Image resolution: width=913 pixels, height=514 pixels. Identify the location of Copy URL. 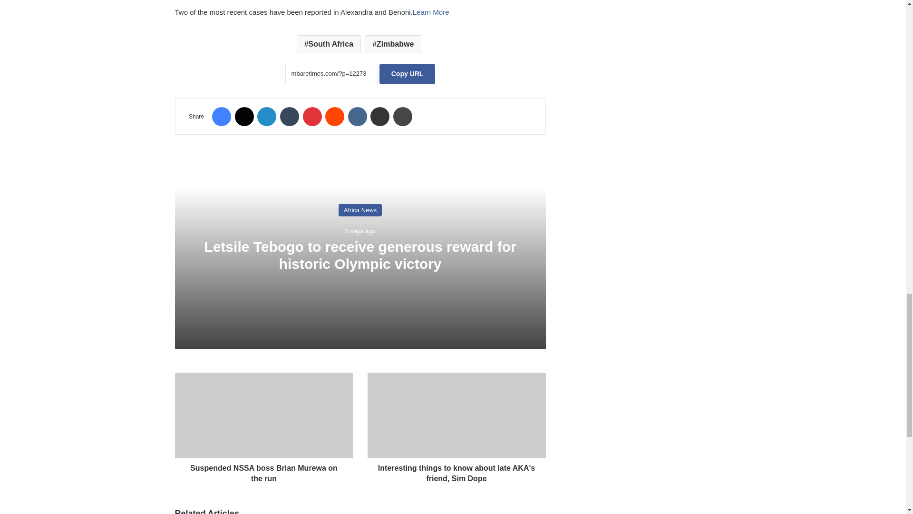
(407, 74).